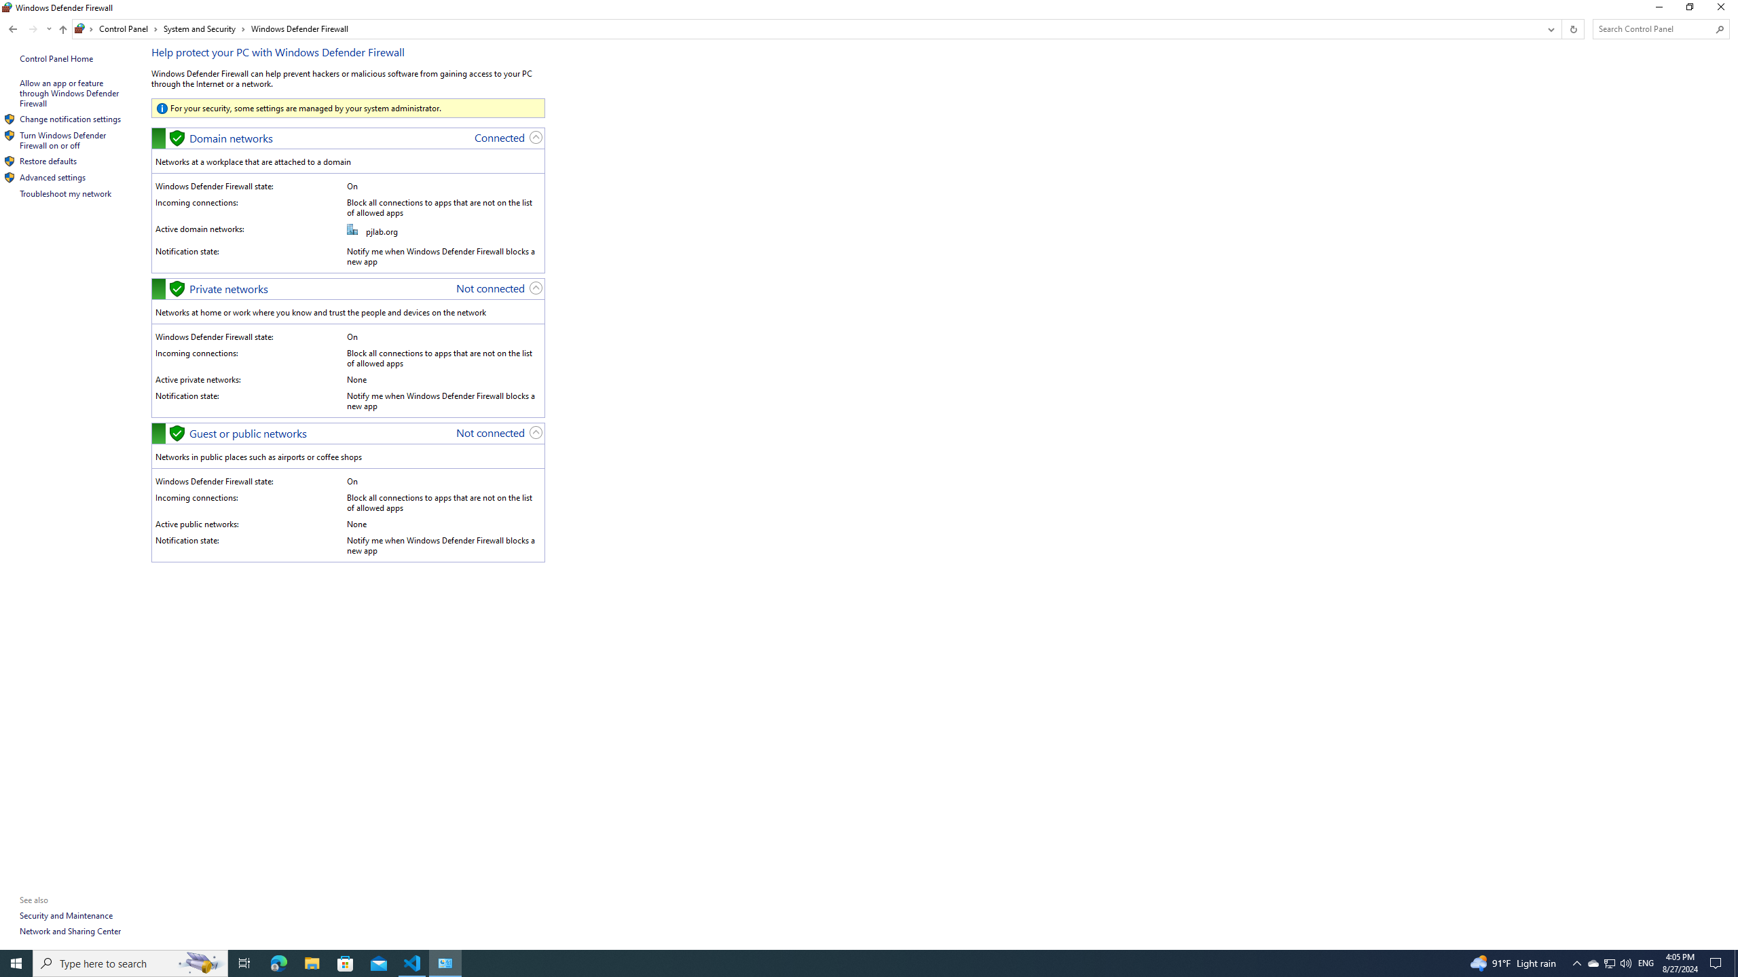 The height and width of the screenshot is (977, 1738). Describe the element at coordinates (10, 178) in the screenshot. I see `Icon` at that location.